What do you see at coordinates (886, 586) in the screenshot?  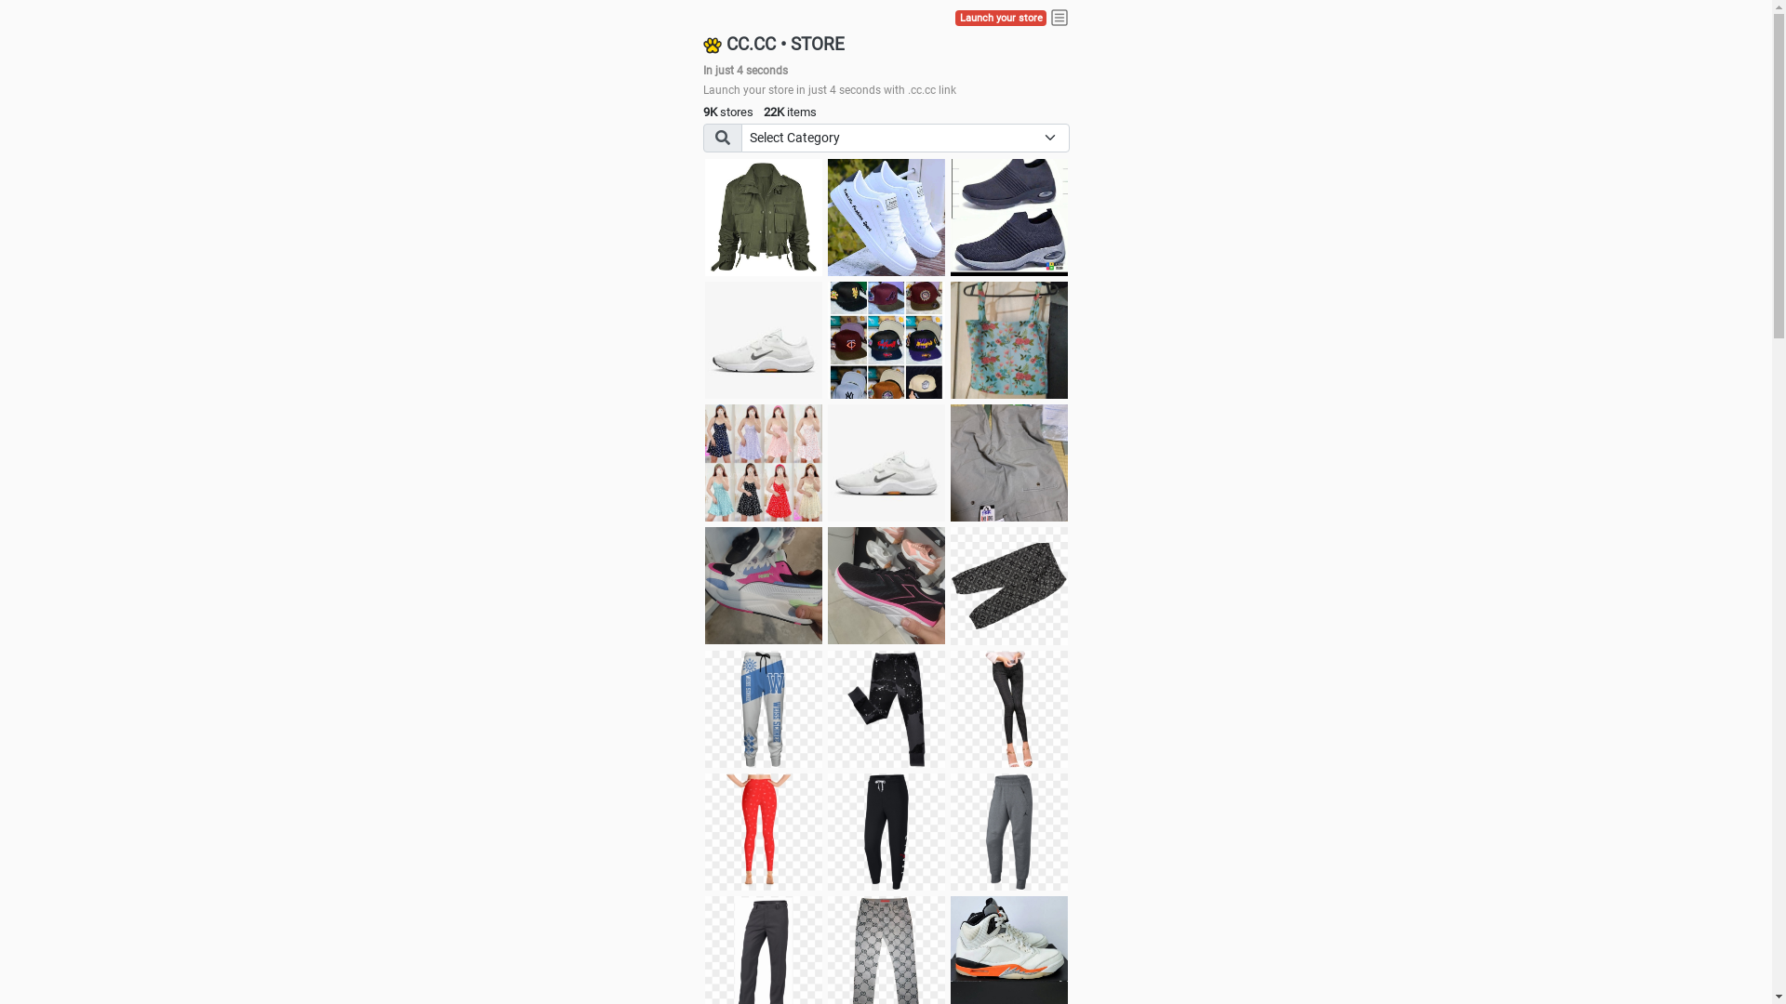 I see `Zapatillas` at bounding box center [886, 586].